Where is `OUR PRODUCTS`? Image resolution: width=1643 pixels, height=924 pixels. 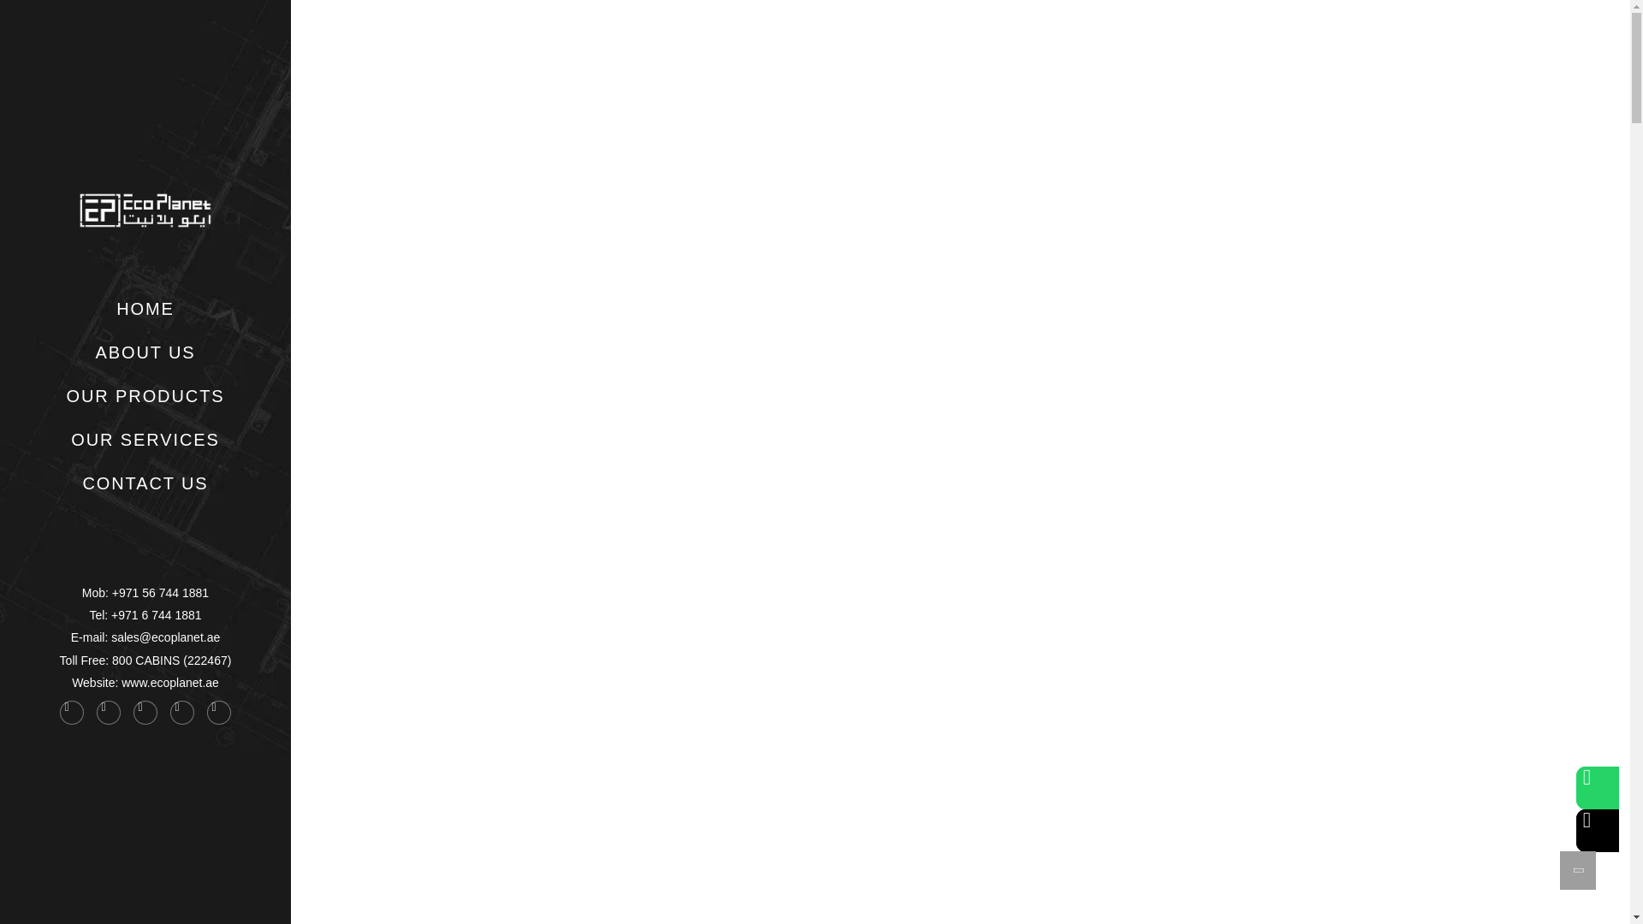 OUR PRODUCTS is located at coordinates (144, 395).